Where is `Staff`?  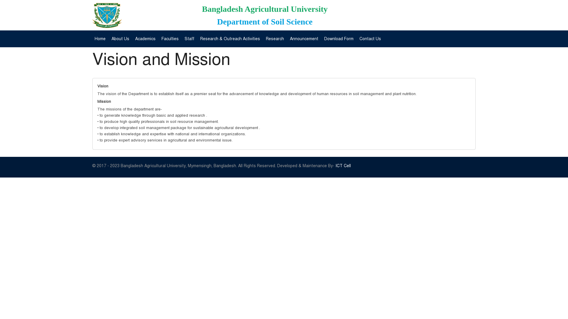 Staff is located at coordinates (189, 39).